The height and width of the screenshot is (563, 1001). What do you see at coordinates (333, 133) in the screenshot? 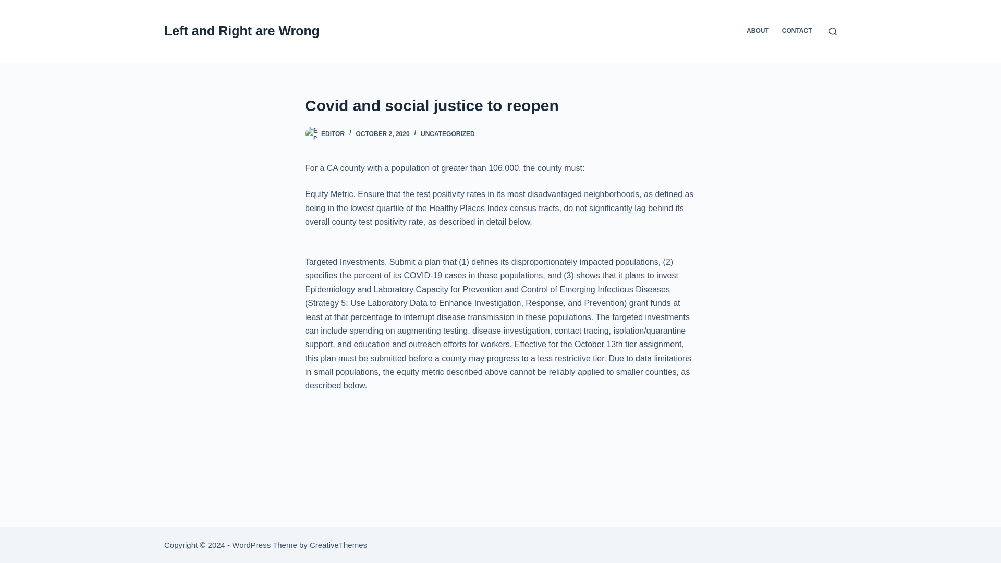
I see `Posts by Editor` at bounding box center [333, 133].